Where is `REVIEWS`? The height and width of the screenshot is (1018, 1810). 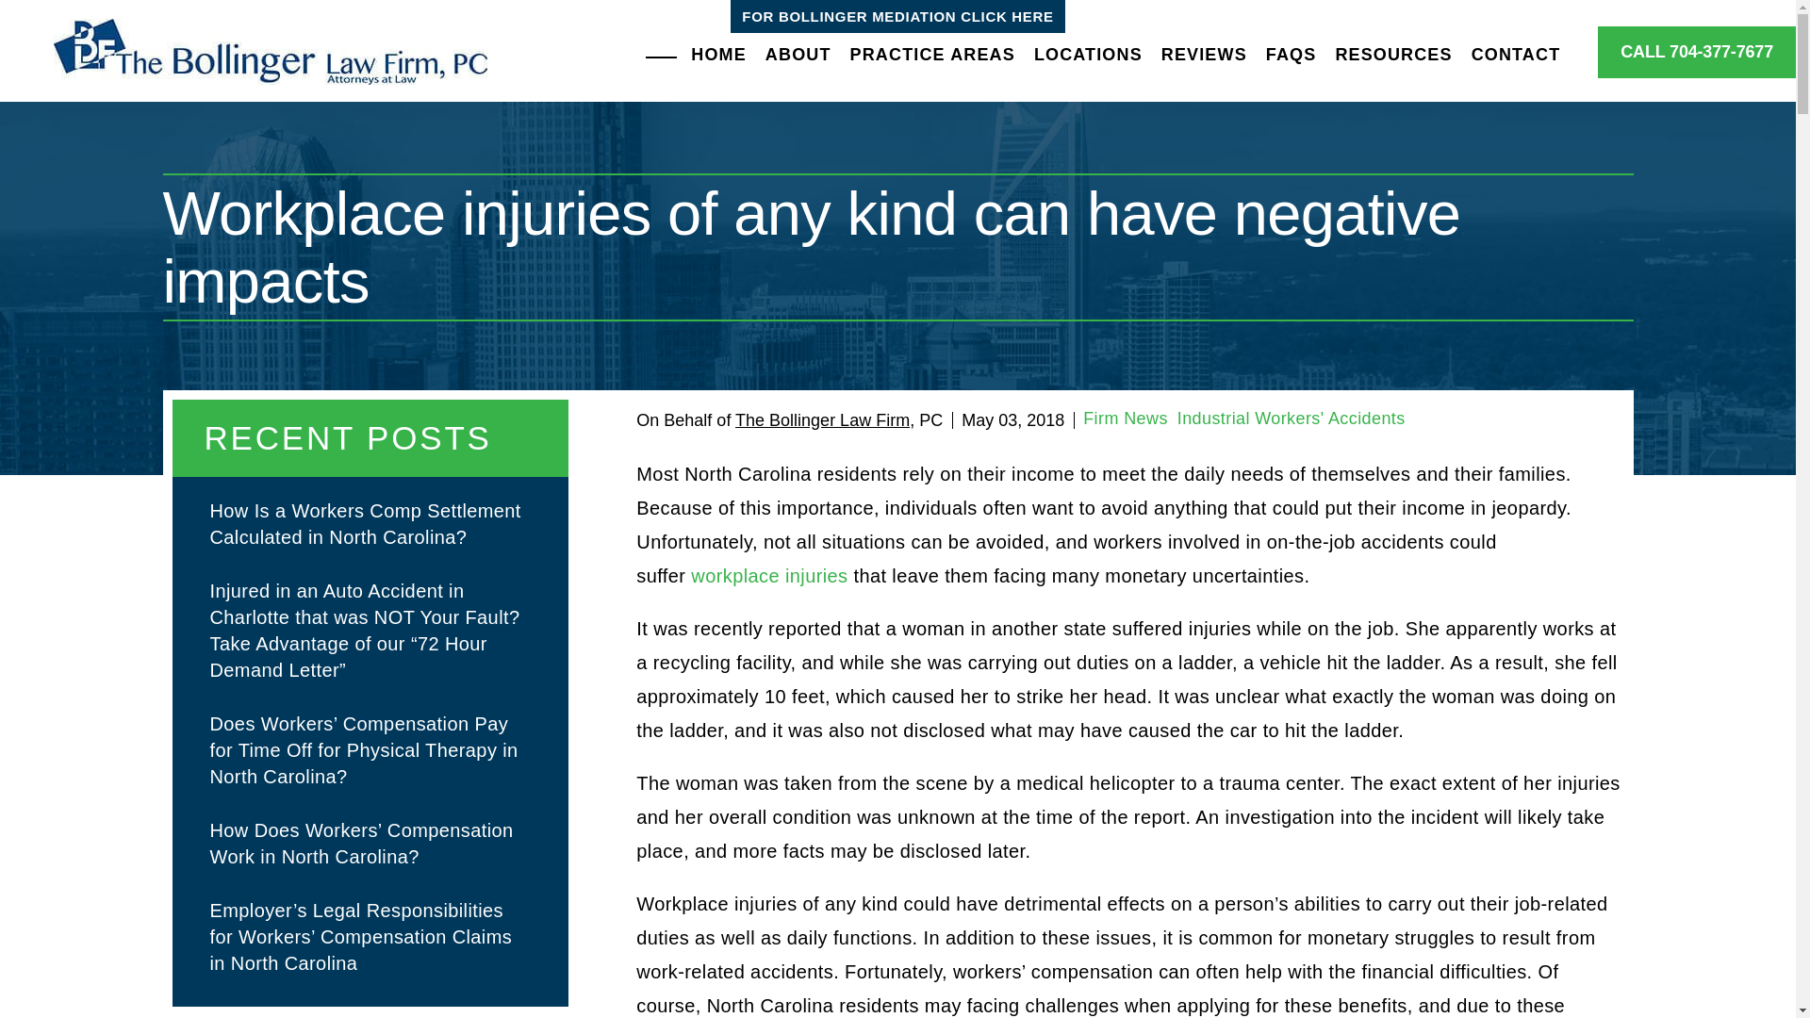 REVIEWS is located at coordinates (1203, 55).